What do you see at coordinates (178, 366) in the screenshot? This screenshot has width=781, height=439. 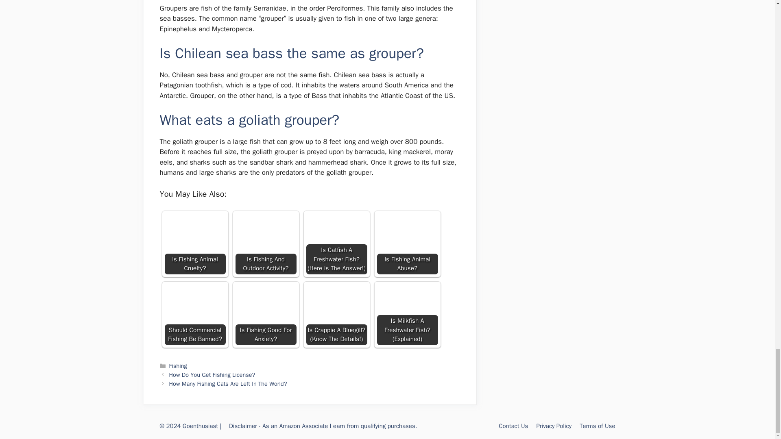 I see `Fishing` at bounding box center [178, 366].